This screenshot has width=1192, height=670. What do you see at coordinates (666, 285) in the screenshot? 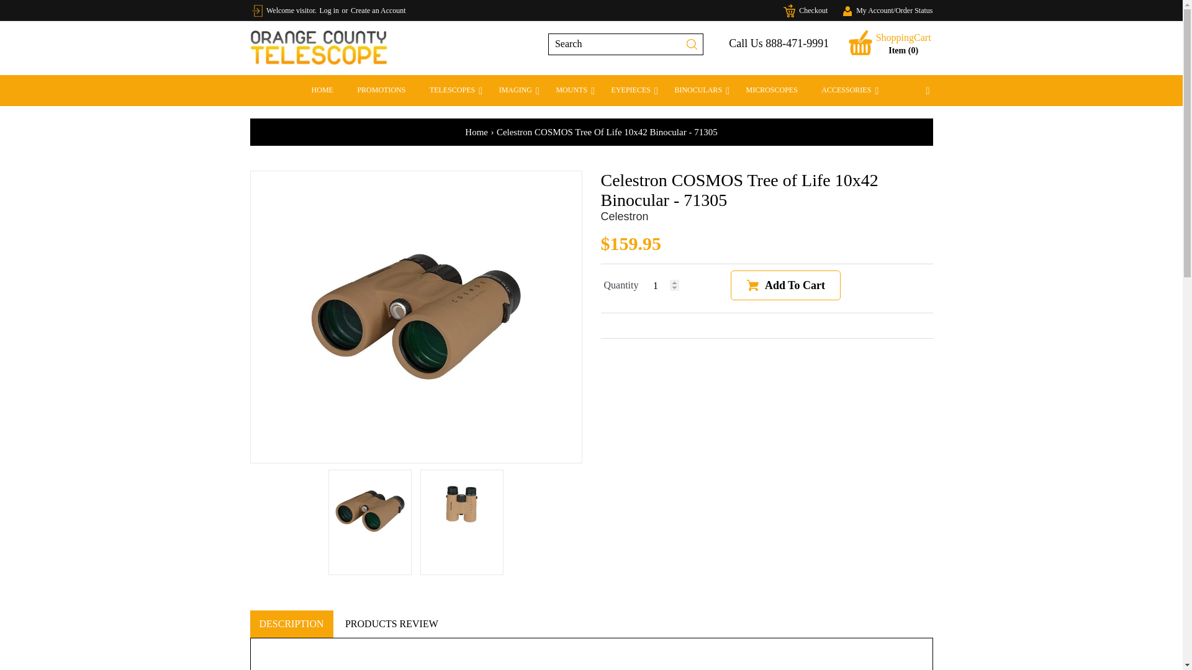
I see `1` at bounding box center [666, 285].